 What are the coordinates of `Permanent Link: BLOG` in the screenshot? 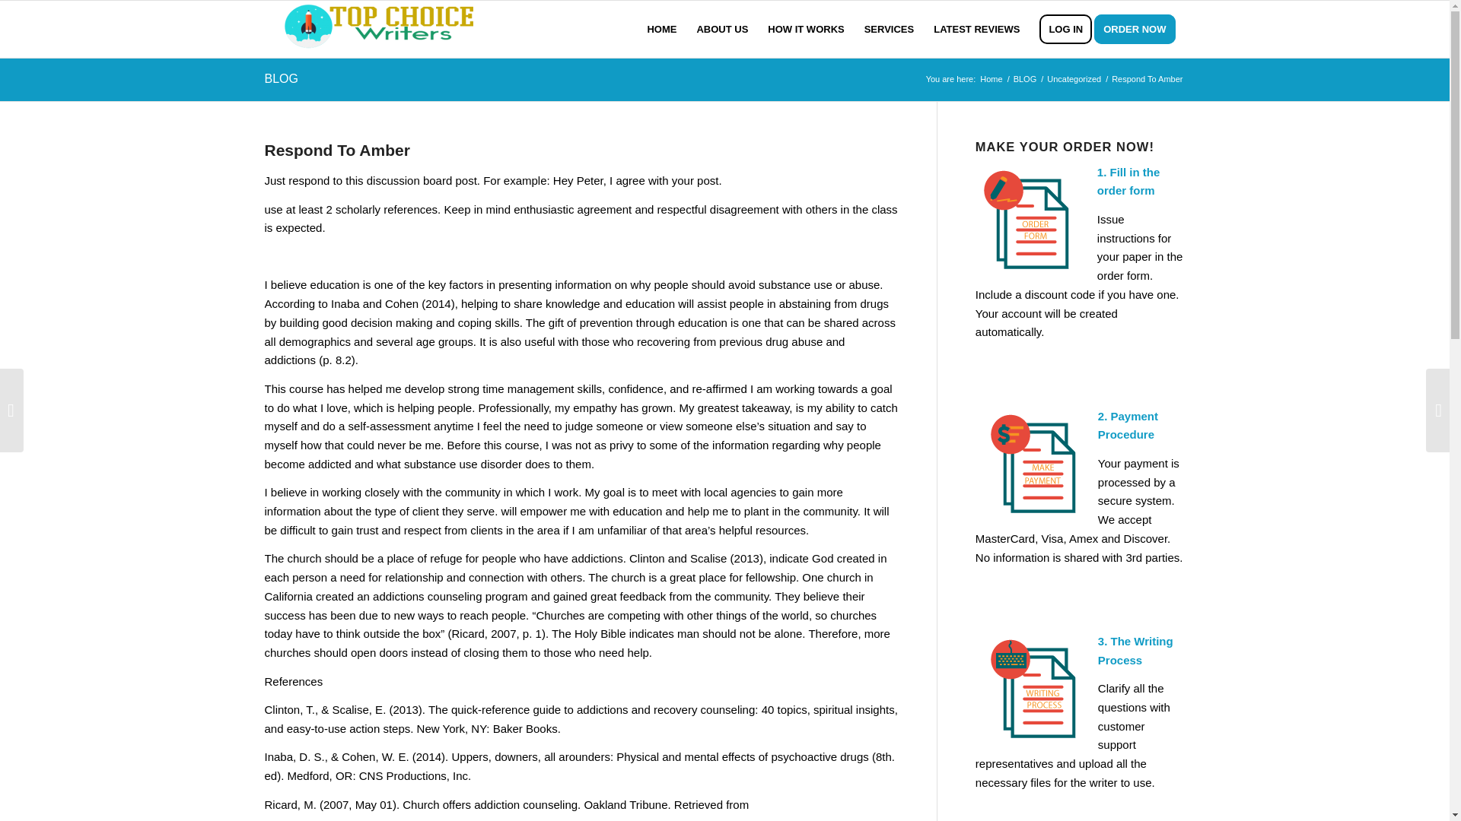 It's located at (281, 79).